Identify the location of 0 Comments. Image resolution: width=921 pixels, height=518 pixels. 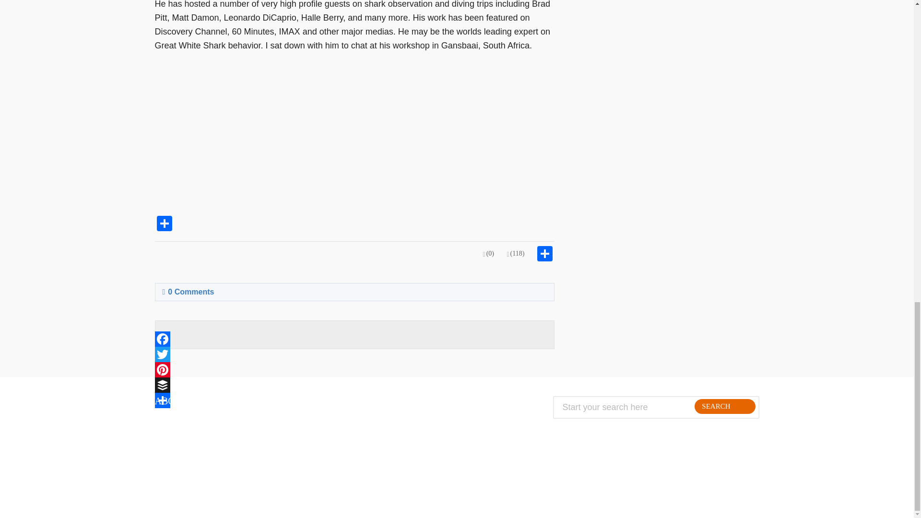
(188, 292).